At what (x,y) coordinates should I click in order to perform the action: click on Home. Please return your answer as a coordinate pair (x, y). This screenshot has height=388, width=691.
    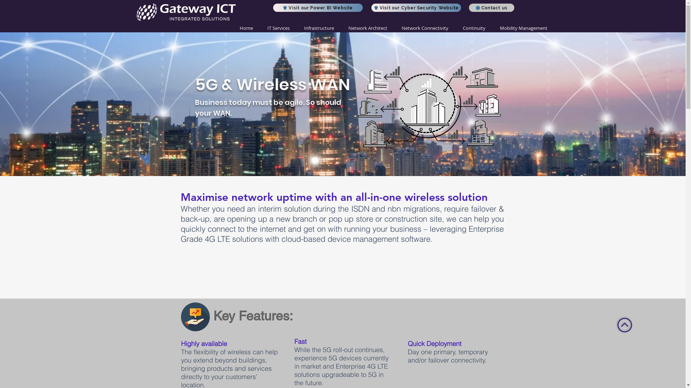
    Looking at the image, I should click on (246, 28).